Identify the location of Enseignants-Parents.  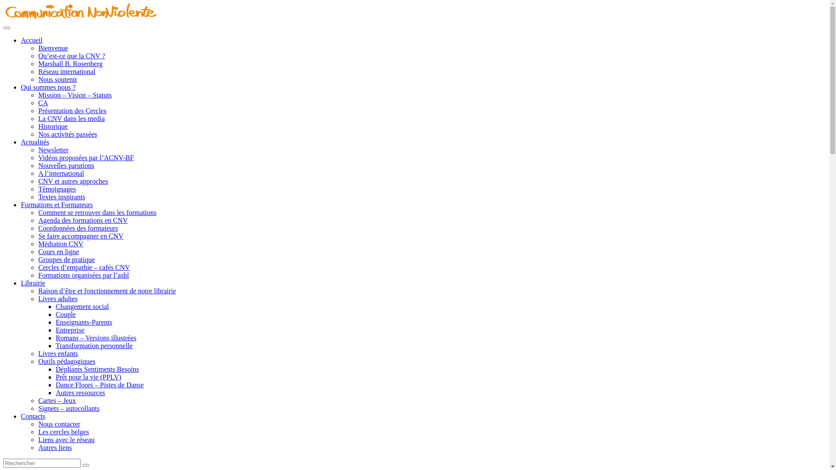
(84, 322).